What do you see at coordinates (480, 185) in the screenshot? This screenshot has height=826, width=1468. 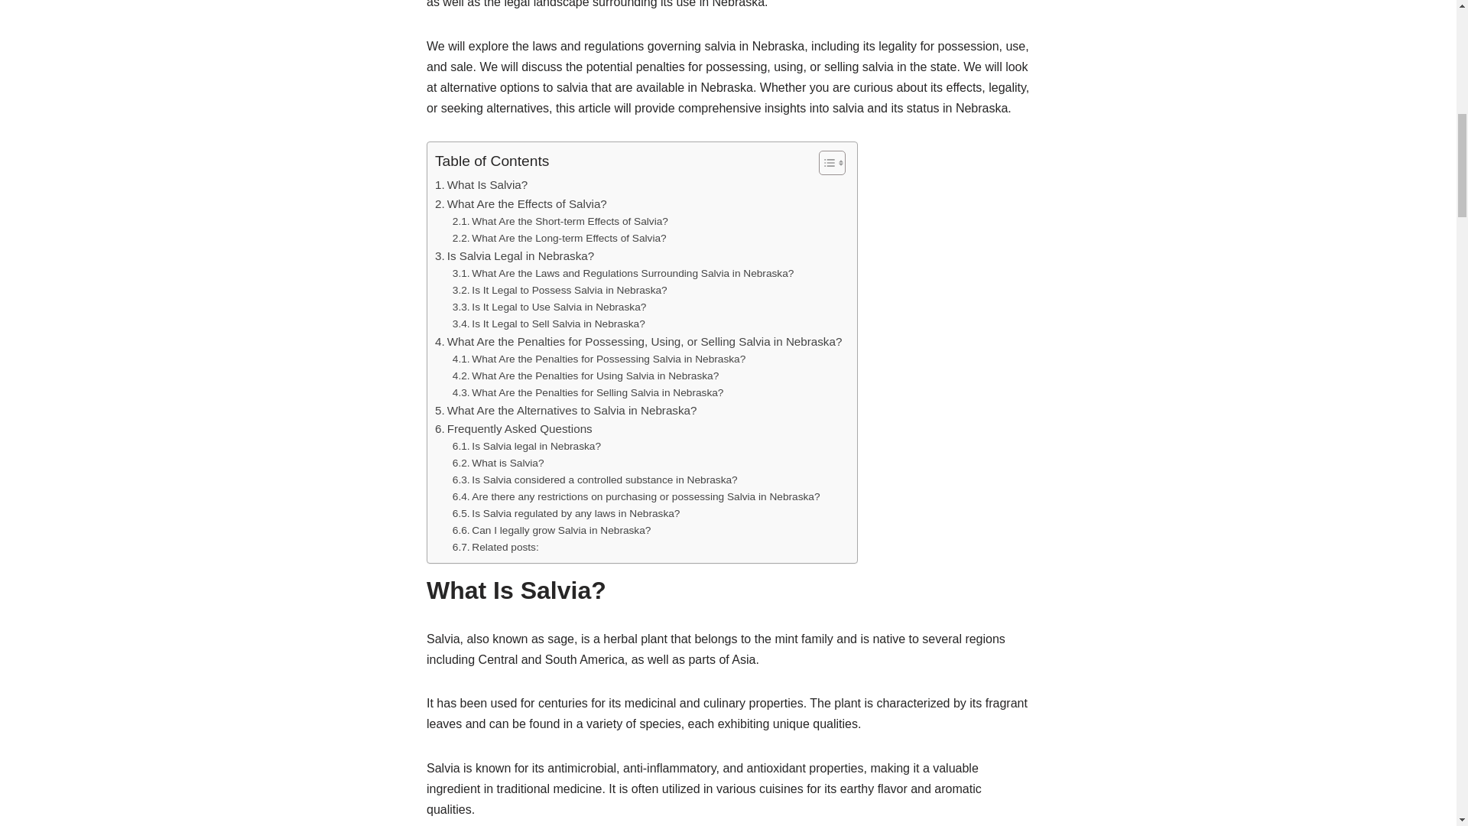 I see `What Is Salvia?` at bounding box center [480, 185].